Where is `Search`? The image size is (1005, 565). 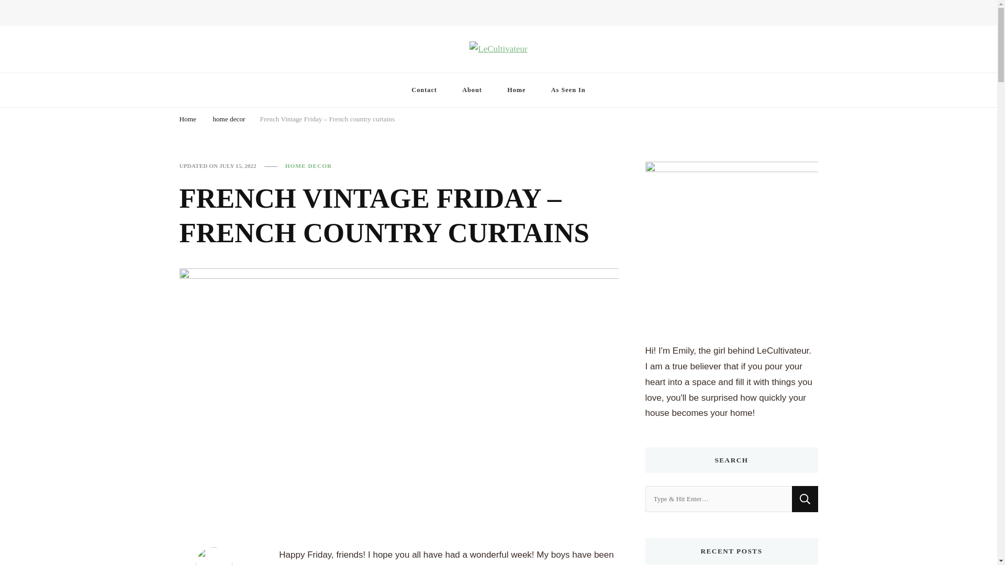
Search is located at coordinates (805, 499).